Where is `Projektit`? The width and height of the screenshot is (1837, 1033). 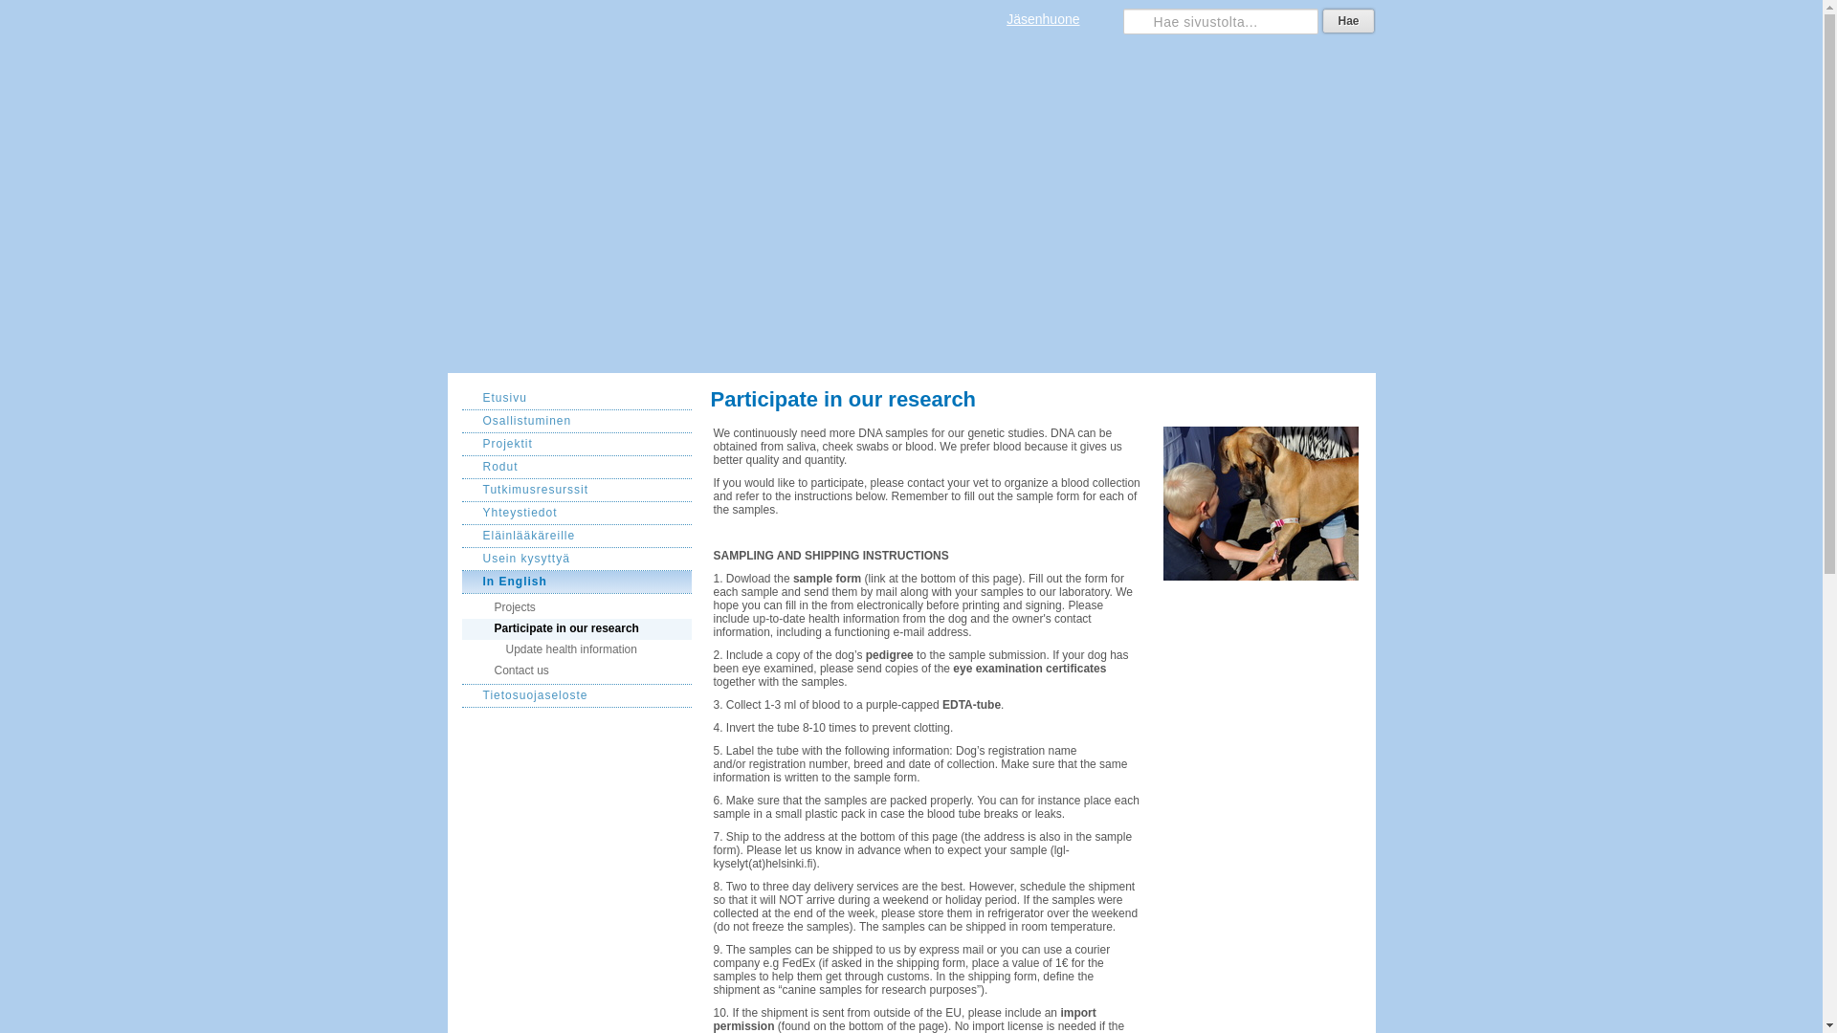
Projektit is located at coordinates (575, 444).